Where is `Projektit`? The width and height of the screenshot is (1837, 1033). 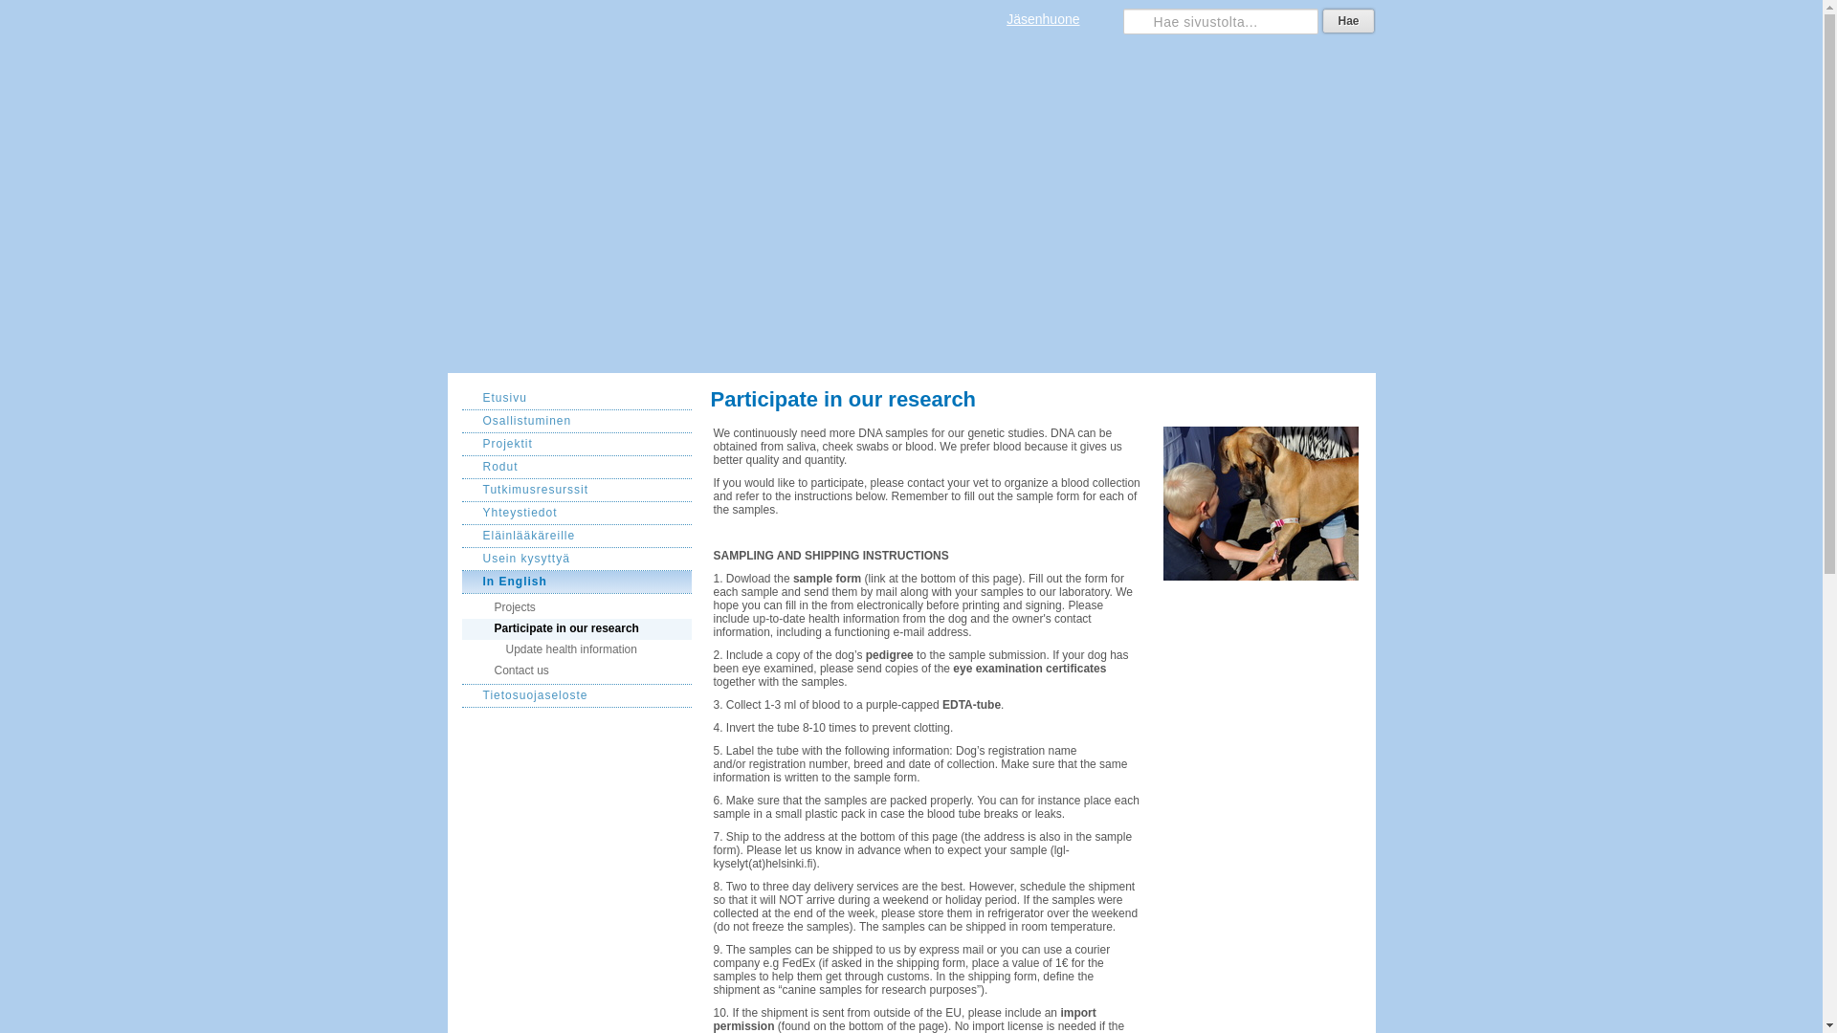
Projektit is located at coordinates (575, 444).